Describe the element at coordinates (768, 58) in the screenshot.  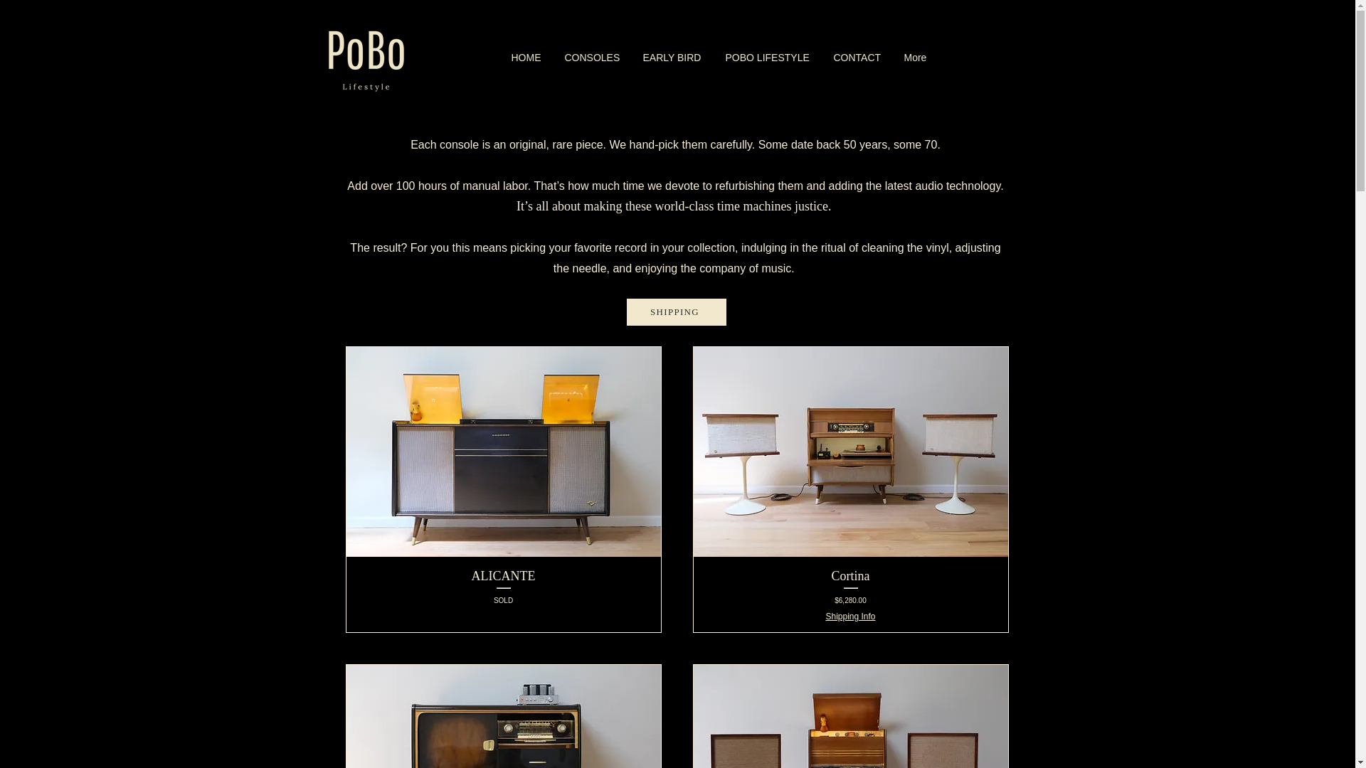
I see `From Portugal to Boulder` at that location.